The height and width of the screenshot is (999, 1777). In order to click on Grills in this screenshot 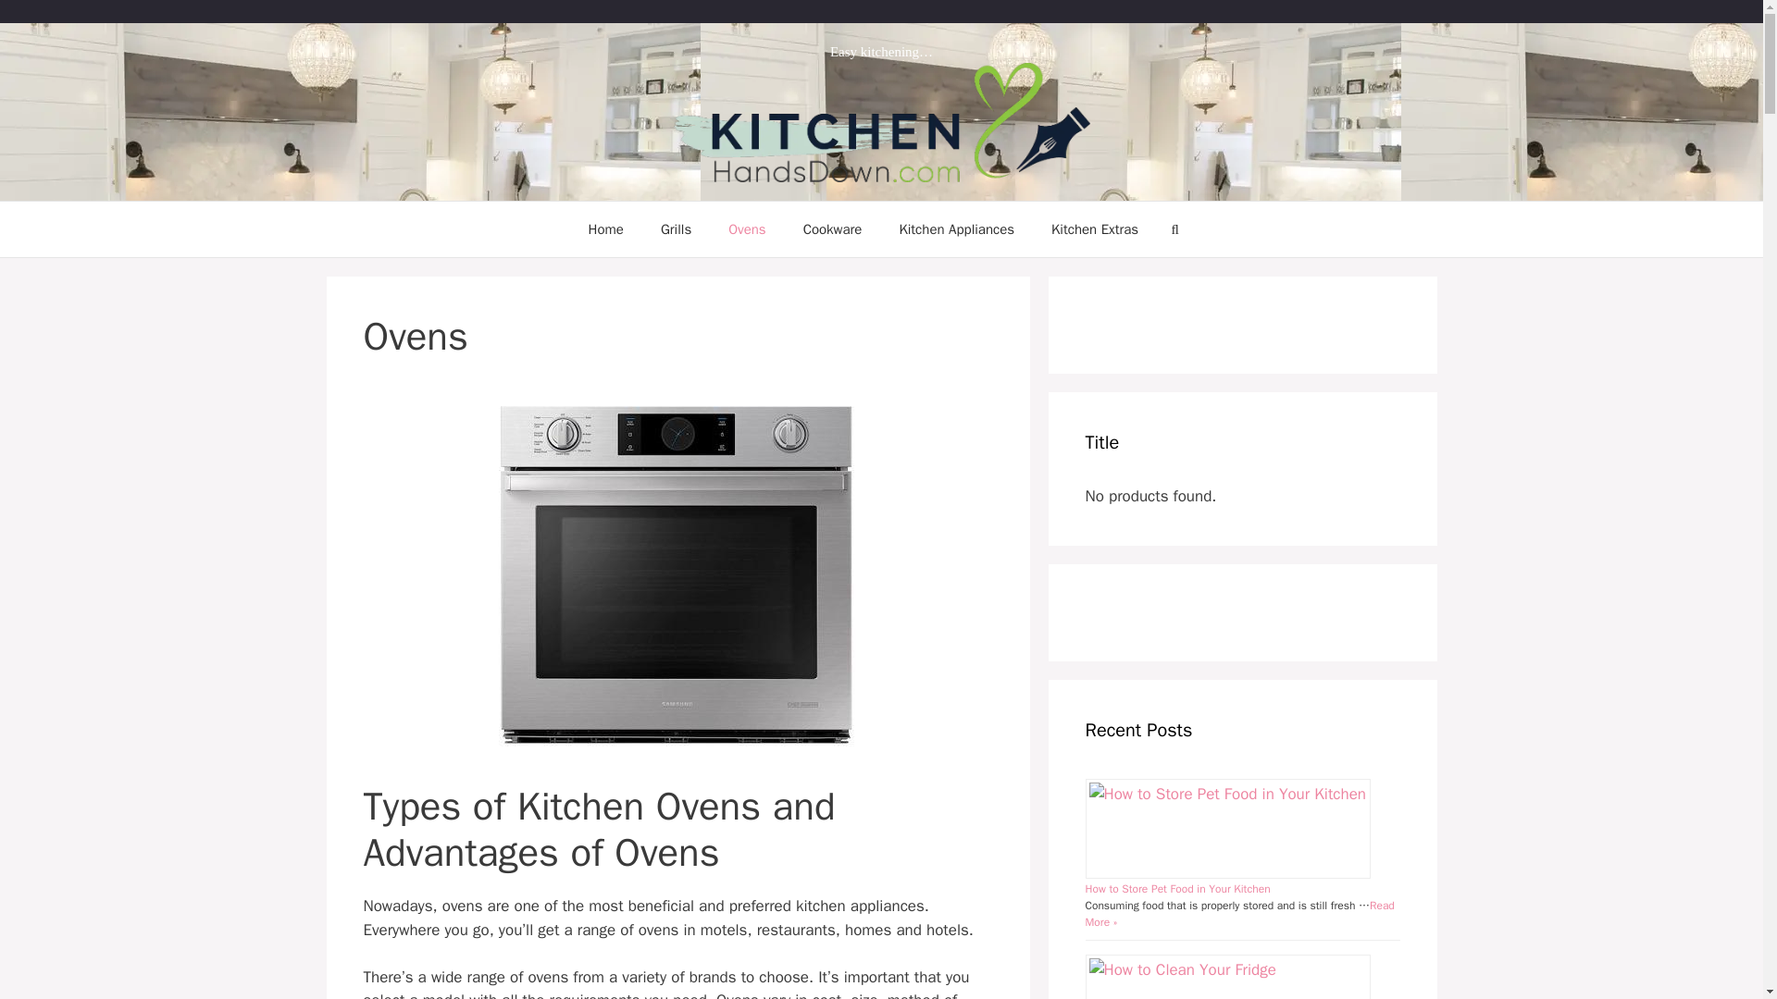, I will do `click(676, 229)`.